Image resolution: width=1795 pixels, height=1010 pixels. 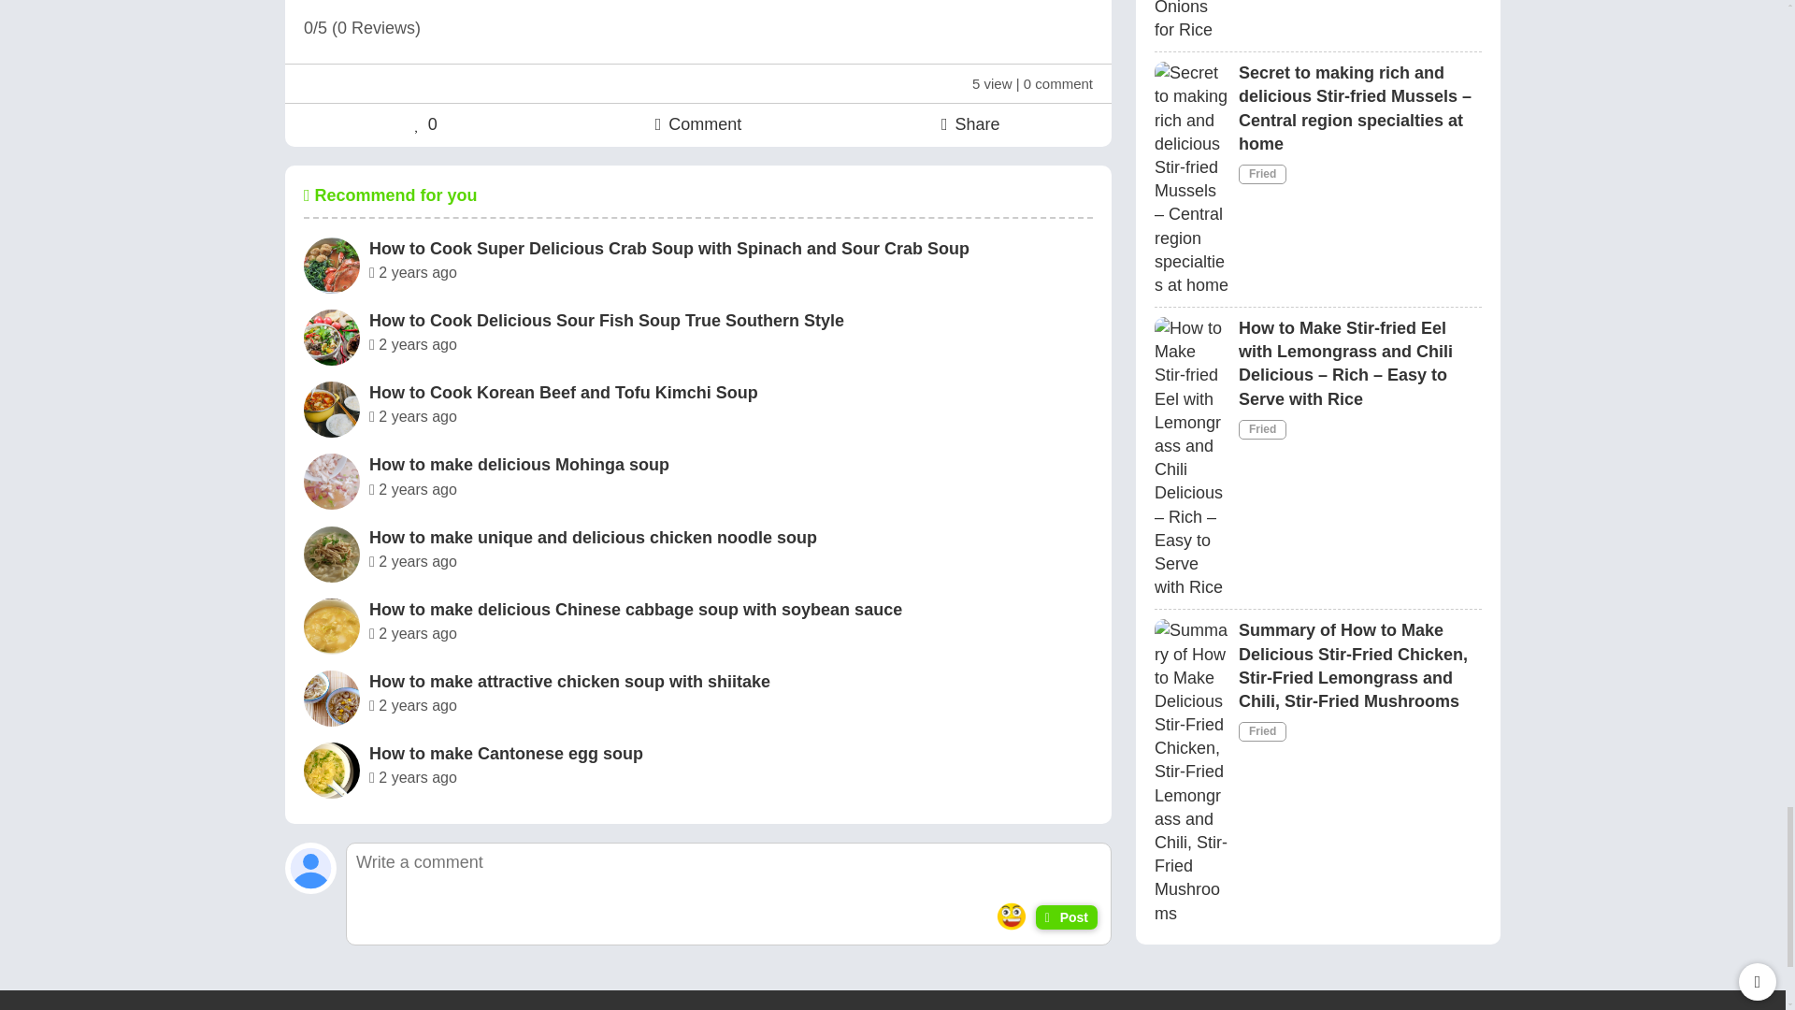 I want to click on Likes, so click(x=426, y=123).